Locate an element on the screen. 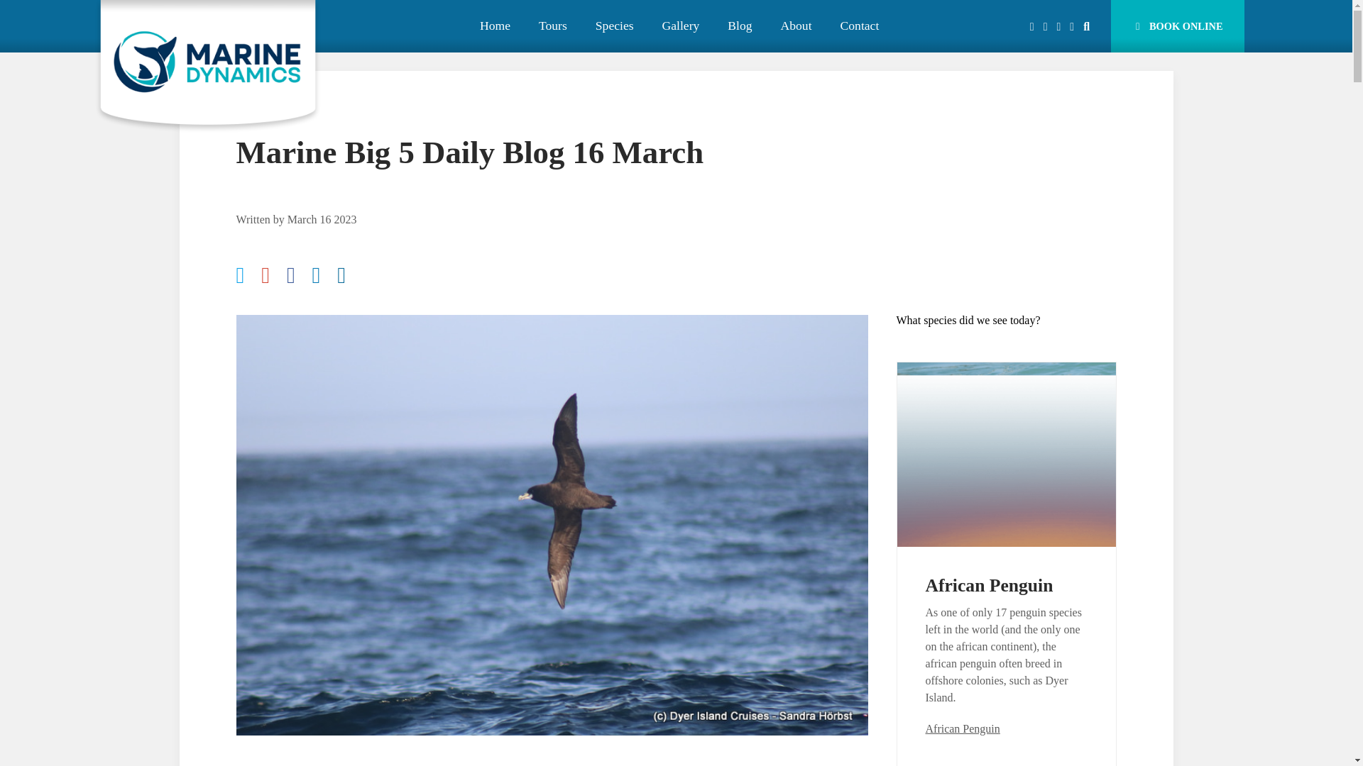 This screenshot has height=766, width=1363. Contact is located at coordinates (552, 26).